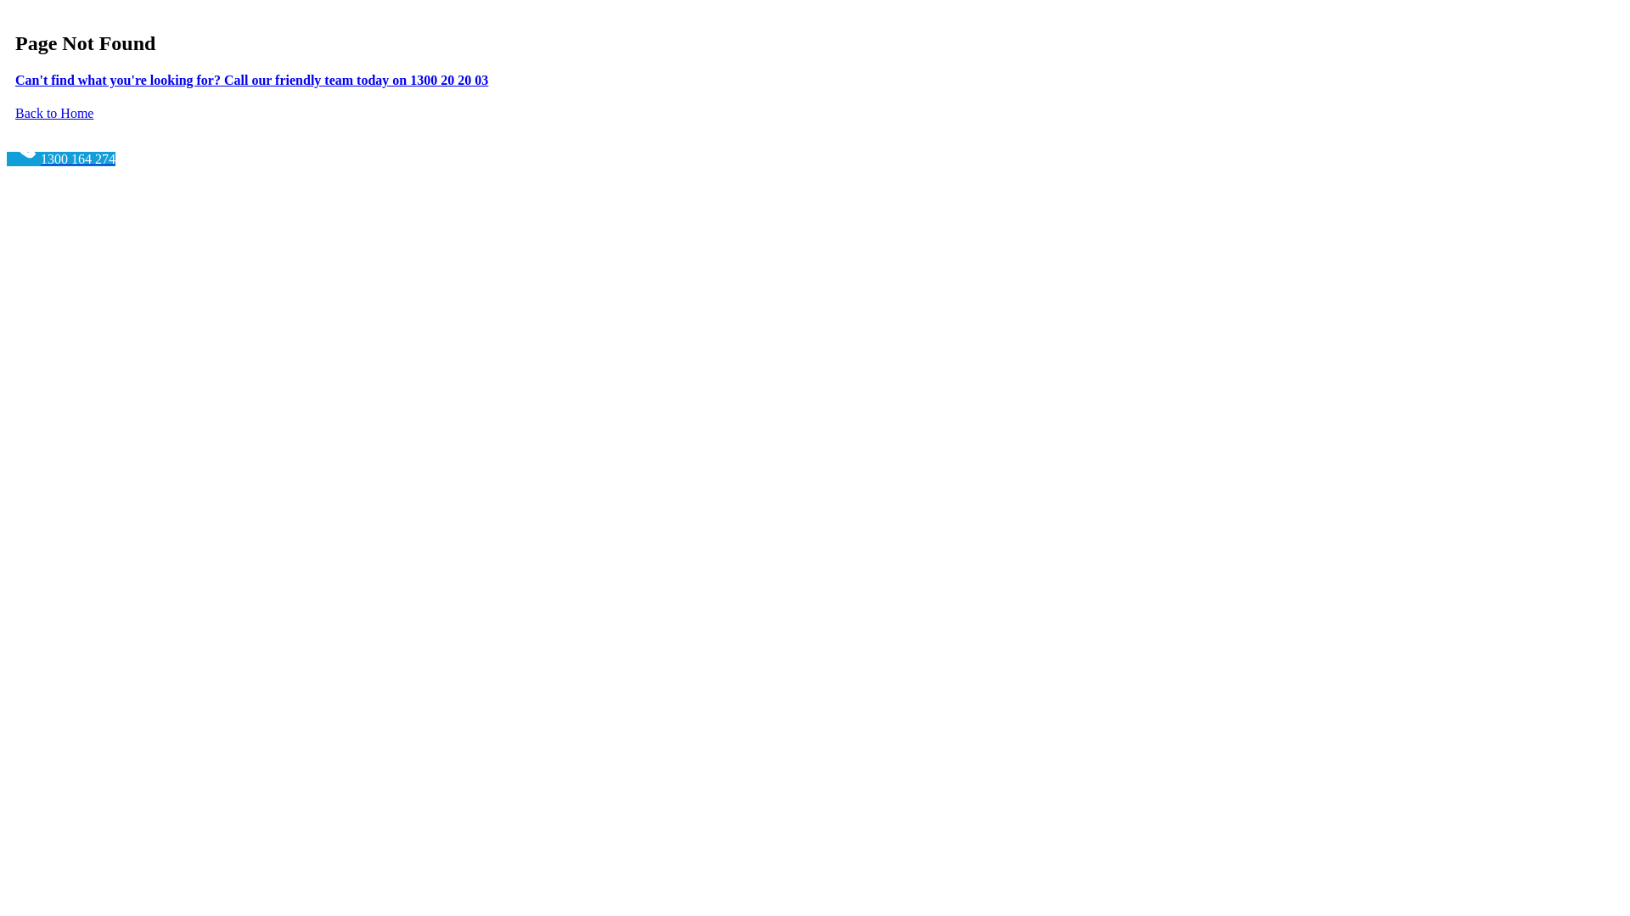 The image size is (1630, 916). Describe the element at coordinates (61, 159) in the screenshot. I see `1300 164 274` at that location.